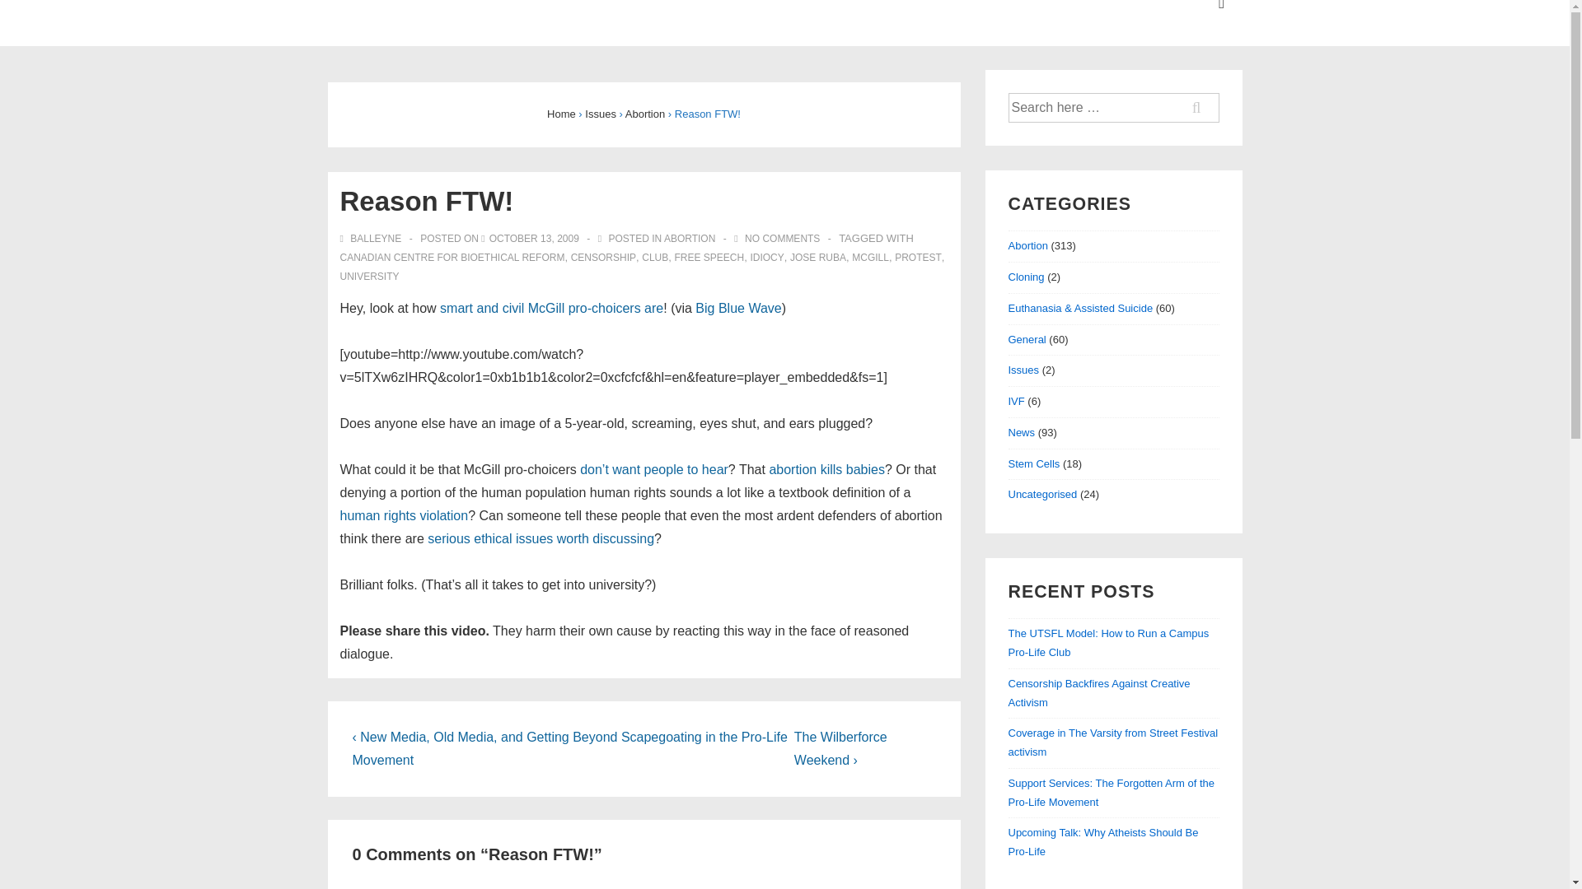 This screenshot has height=889, width=1582. I want to click on abortion kills babies, so click(826, 469).